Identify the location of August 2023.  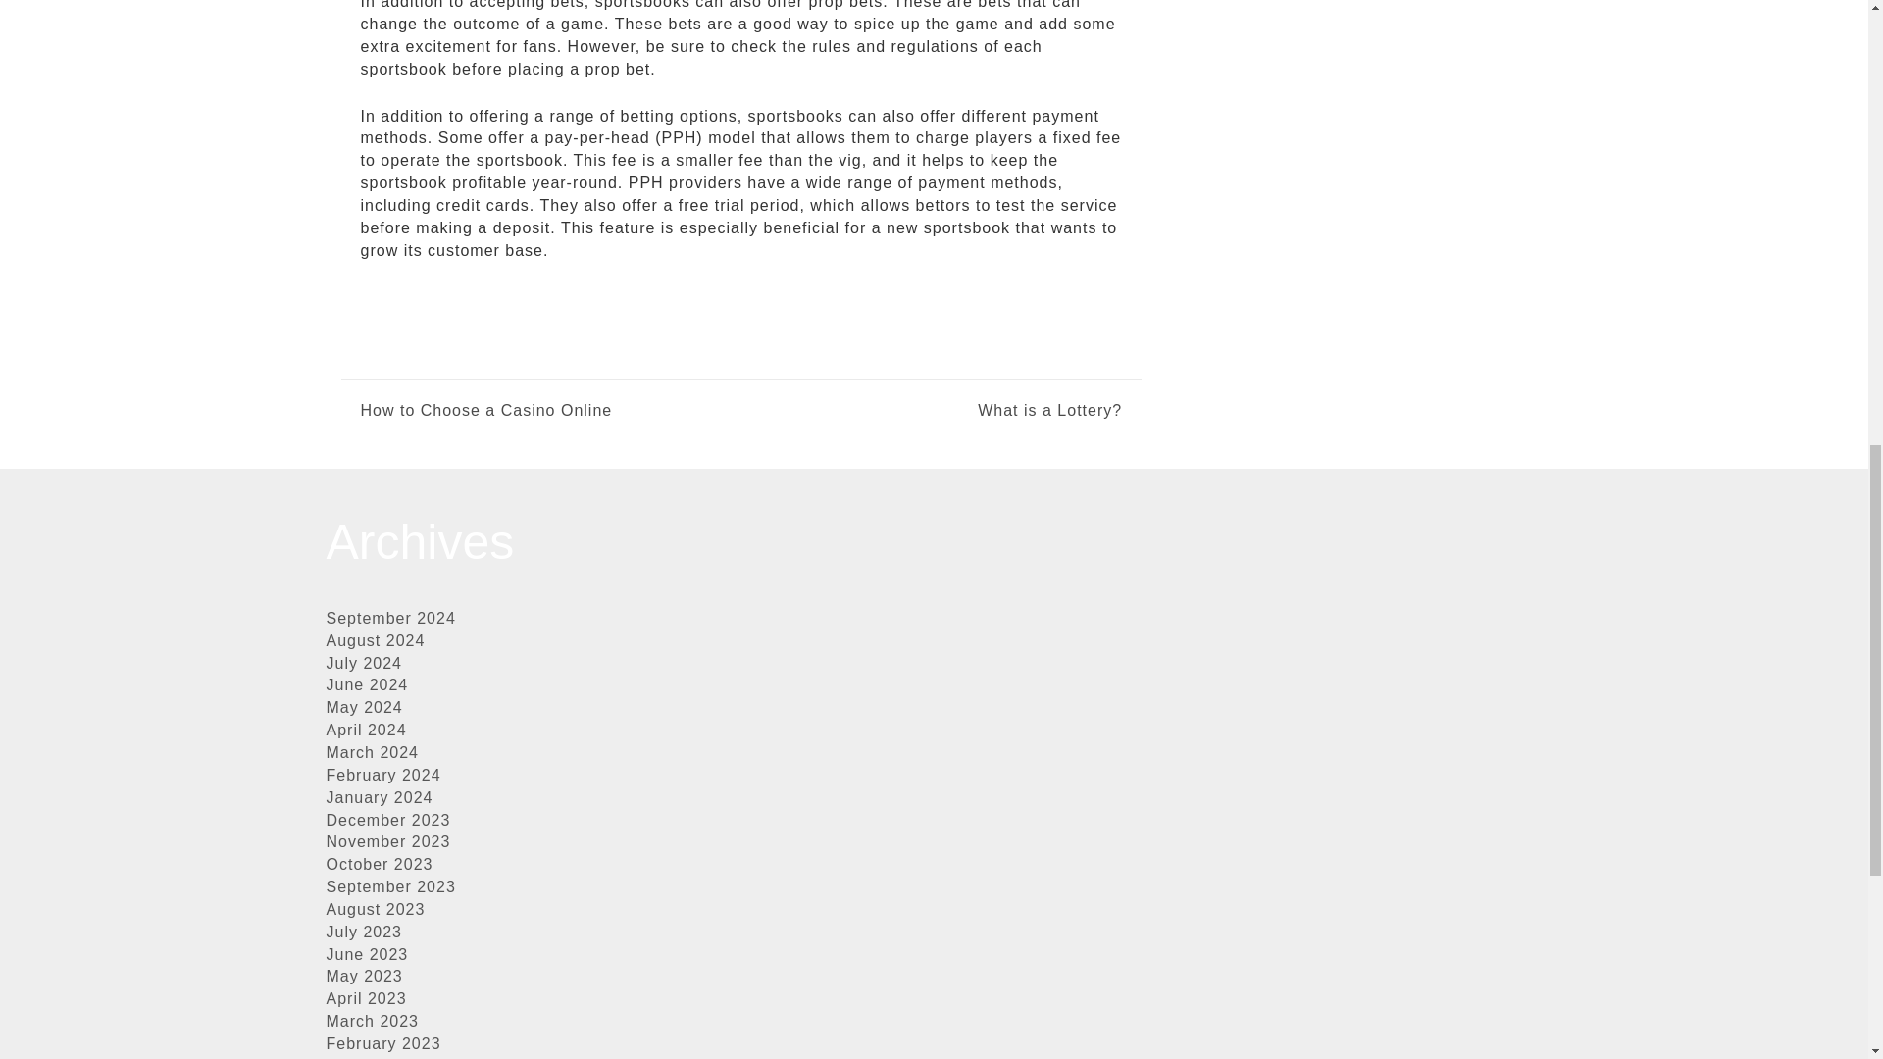
(375, 910).